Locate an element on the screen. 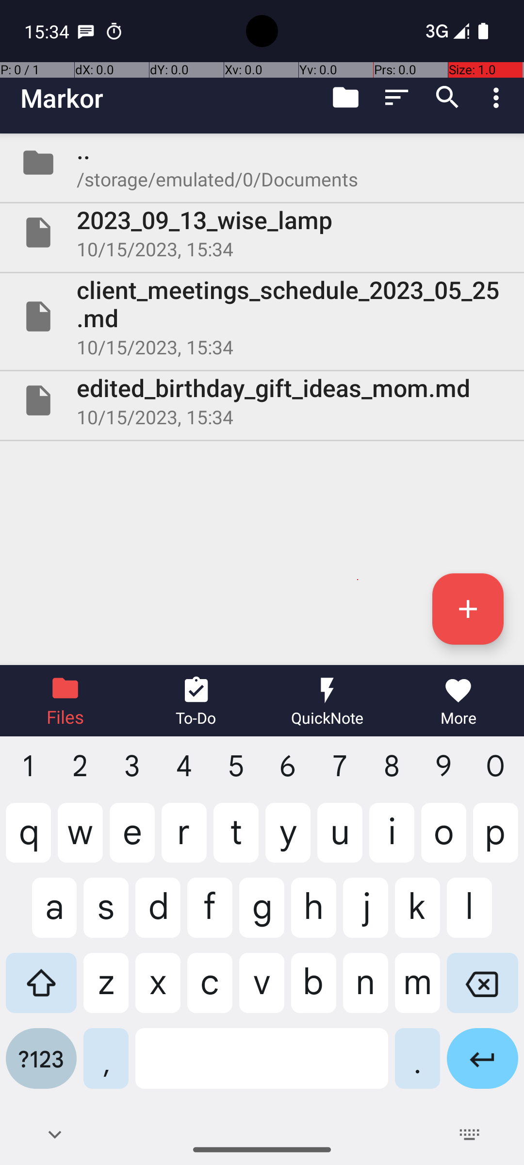  File client_meetings_schedule_2023_05_25.md  is located at coordinates (262, 316).